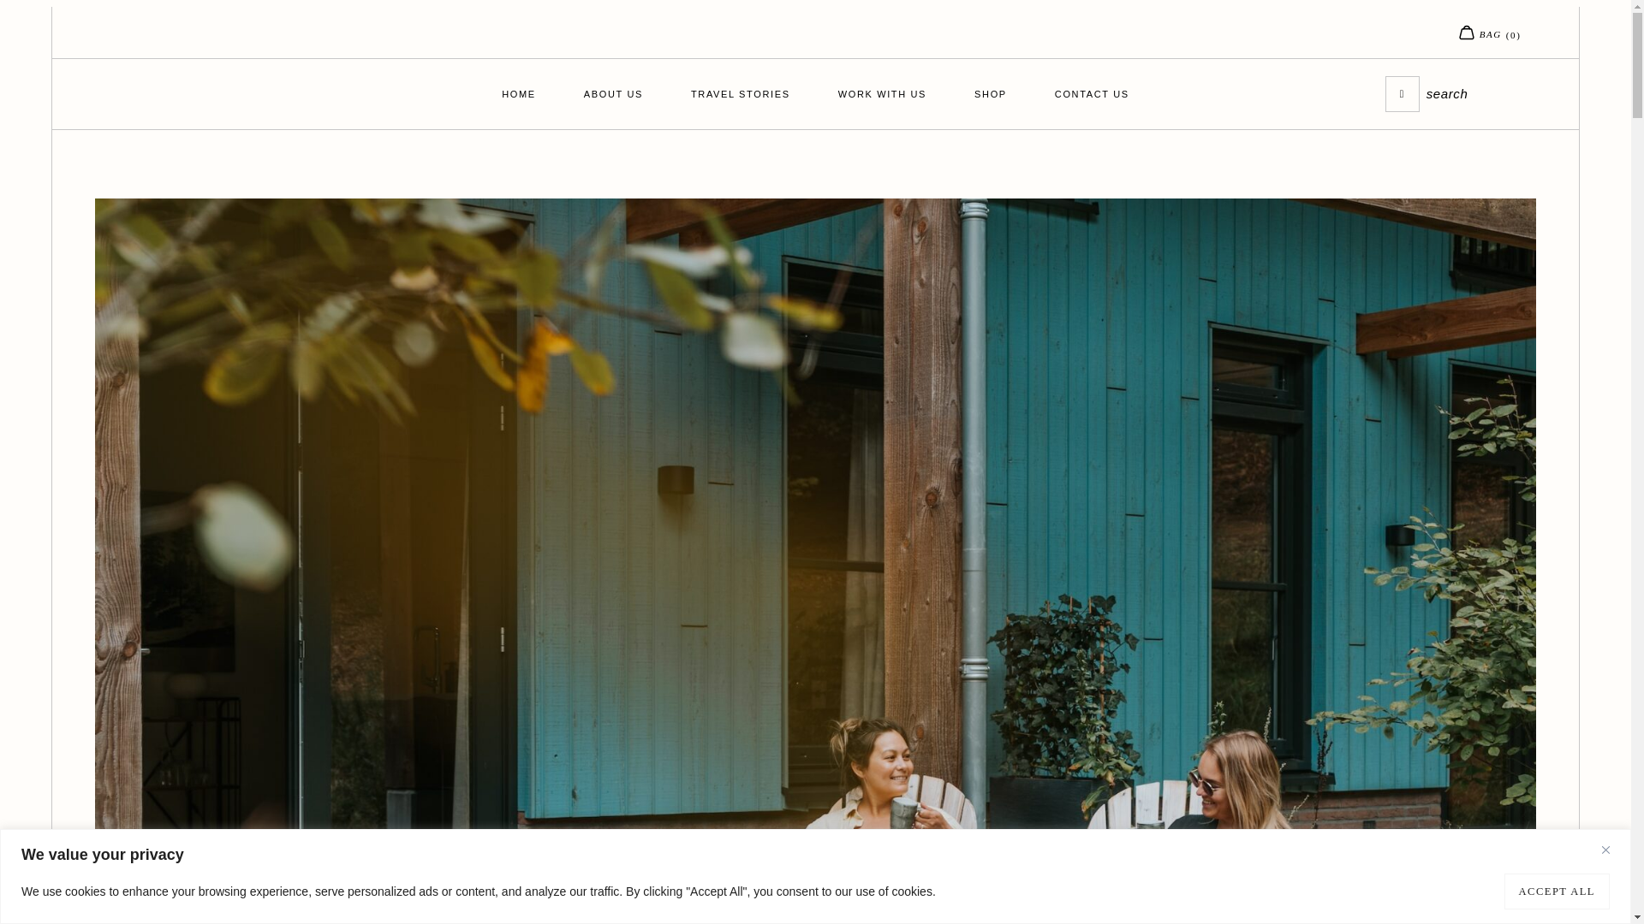  What do you see at coordinates (1557, 890) in the screenshot?
I see `ACCEPT ALL` at bounding box center [1557, 890].